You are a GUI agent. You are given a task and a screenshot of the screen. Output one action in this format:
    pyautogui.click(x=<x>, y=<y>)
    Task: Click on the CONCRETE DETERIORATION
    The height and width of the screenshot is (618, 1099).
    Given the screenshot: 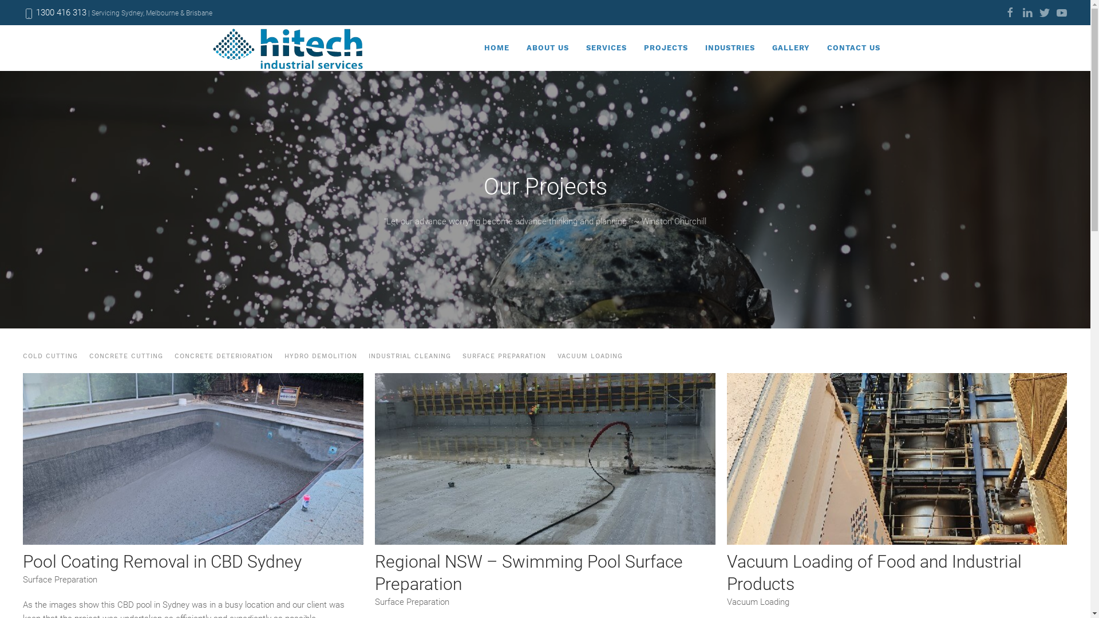 What is the action you would take?
    pyautogui.click(x=224, y=356)
    